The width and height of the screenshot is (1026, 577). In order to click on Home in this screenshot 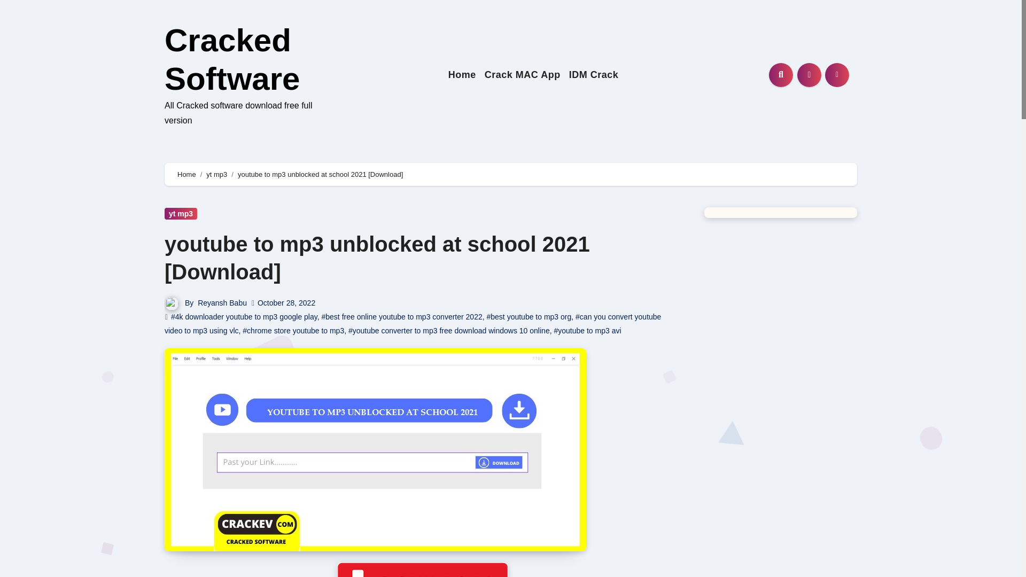, I will do `click(186, 174)`.